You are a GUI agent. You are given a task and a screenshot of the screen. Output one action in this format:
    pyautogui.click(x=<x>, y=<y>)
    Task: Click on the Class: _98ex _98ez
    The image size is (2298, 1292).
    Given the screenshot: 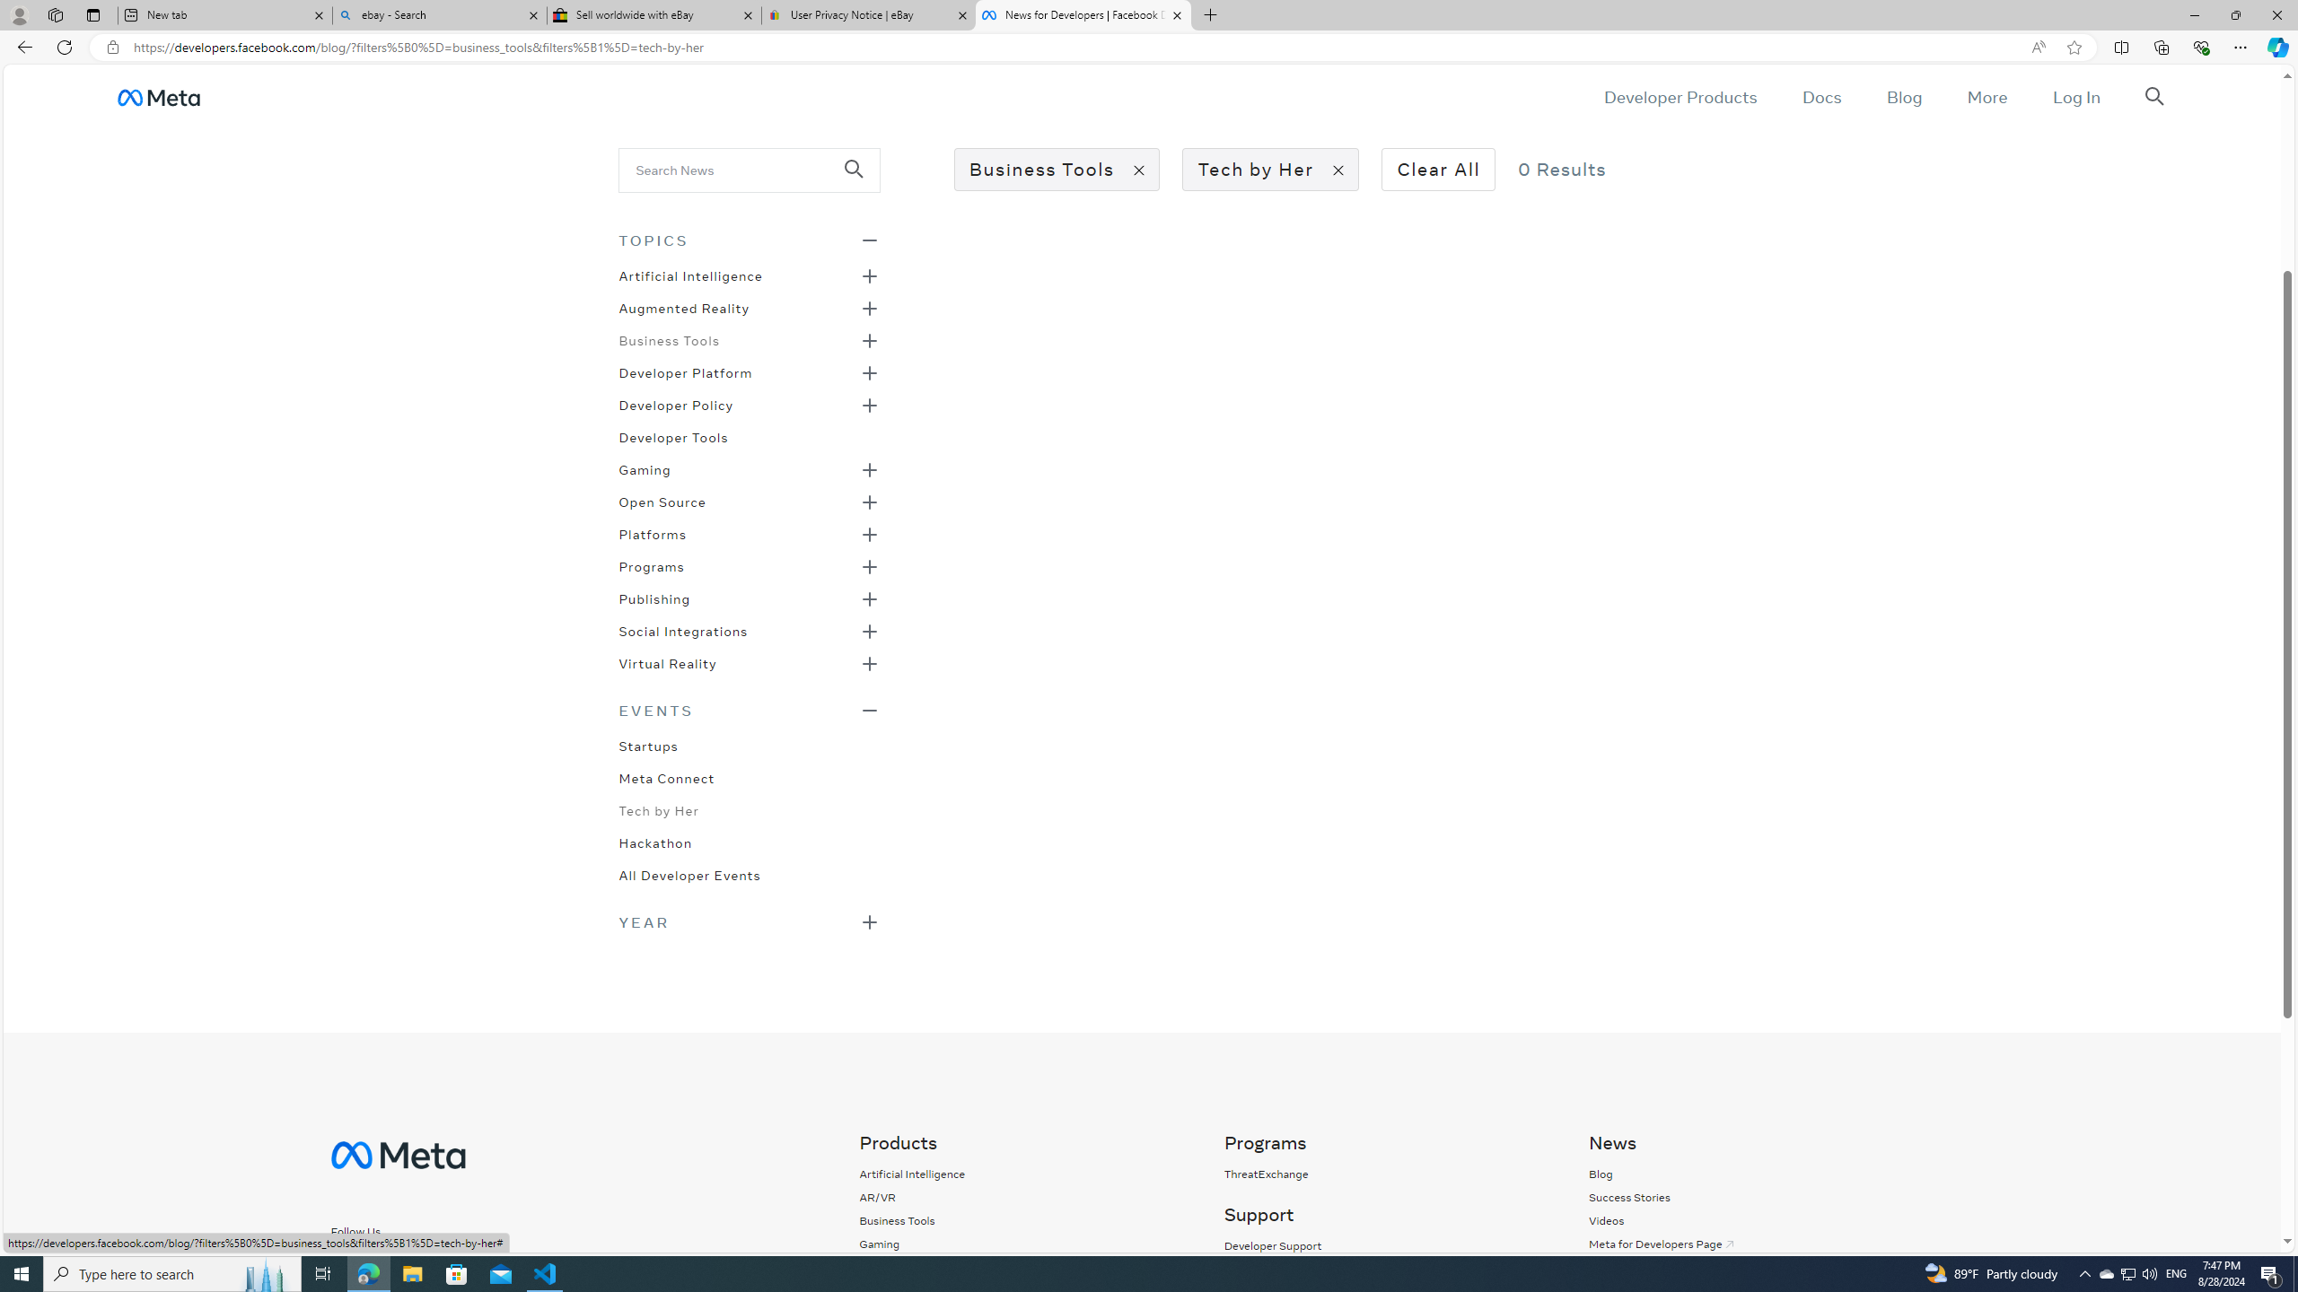 What is the action you would take?
    pyautogui.click(x=749, y=669)
    